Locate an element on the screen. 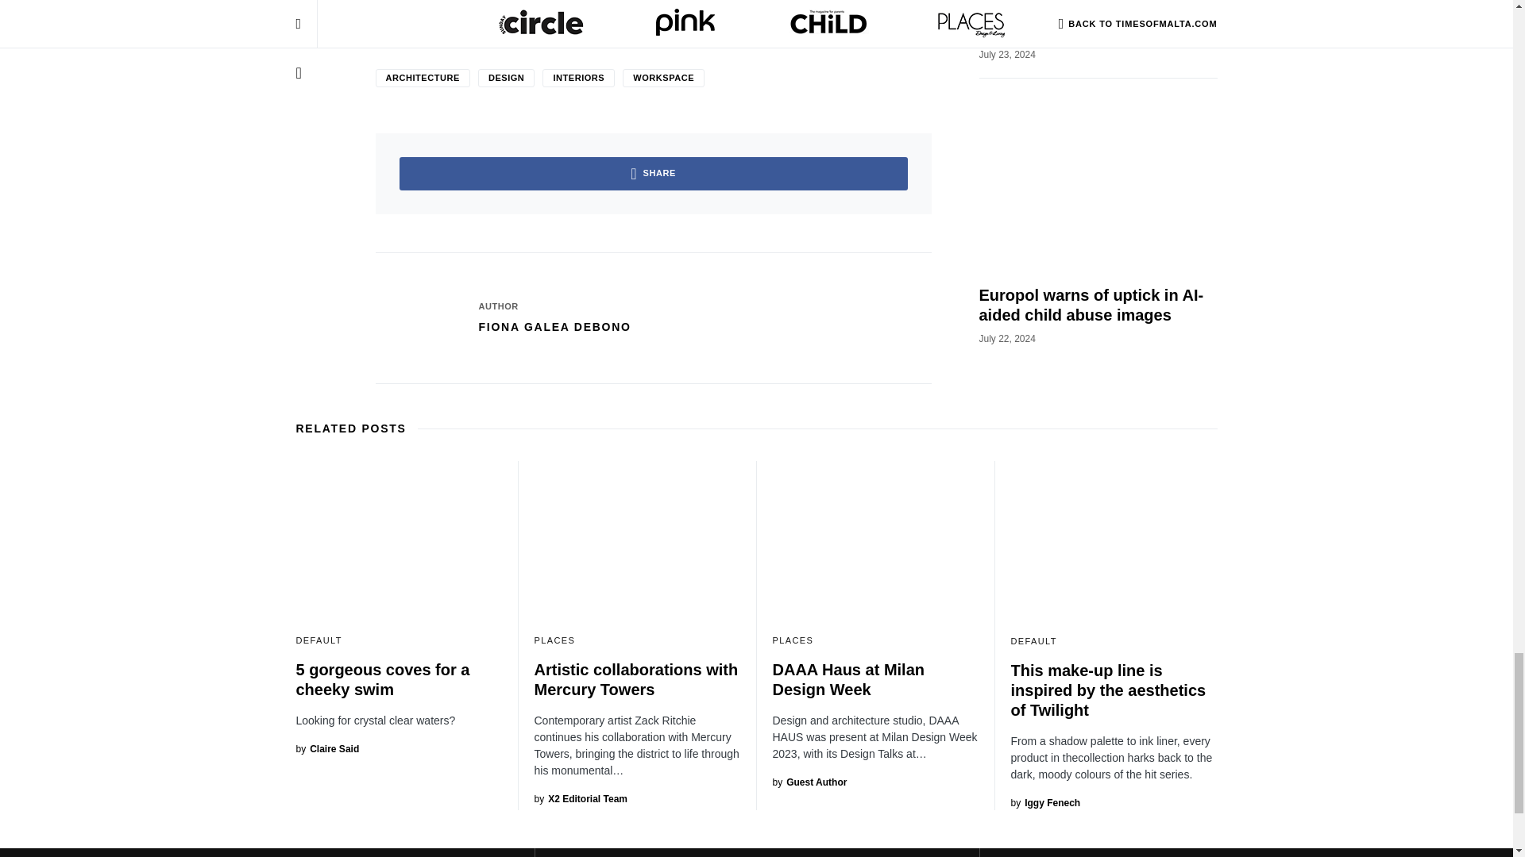 The height and width of the screenshot is (857, 1525). View all posts by X2 Editorial Team is located at coordinates (580, 798).